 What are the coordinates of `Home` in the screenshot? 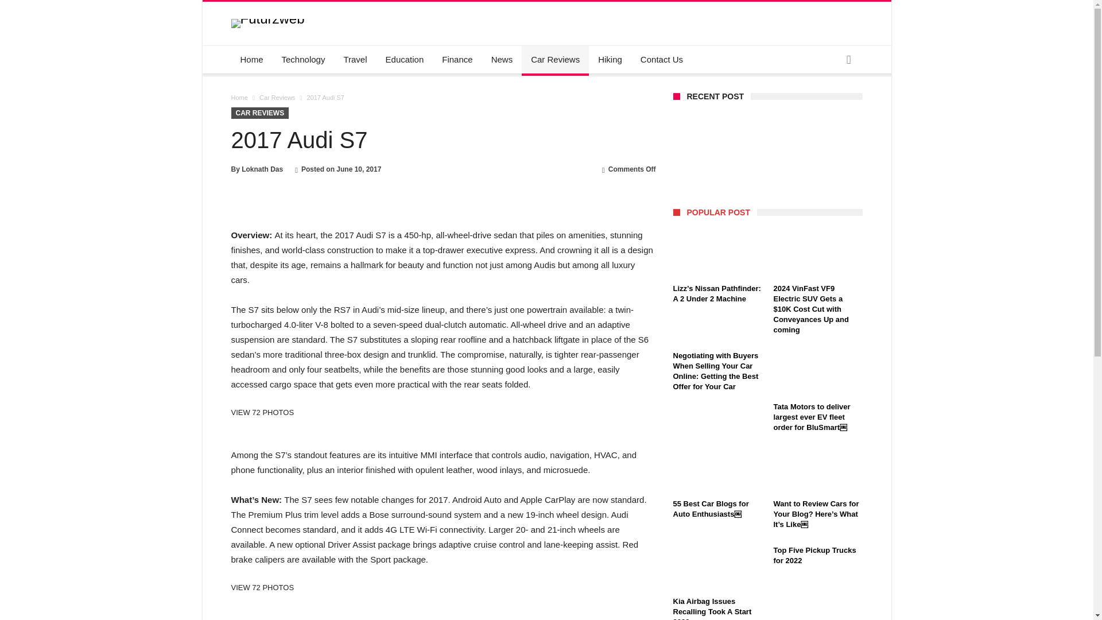 It's located at (251, 60).